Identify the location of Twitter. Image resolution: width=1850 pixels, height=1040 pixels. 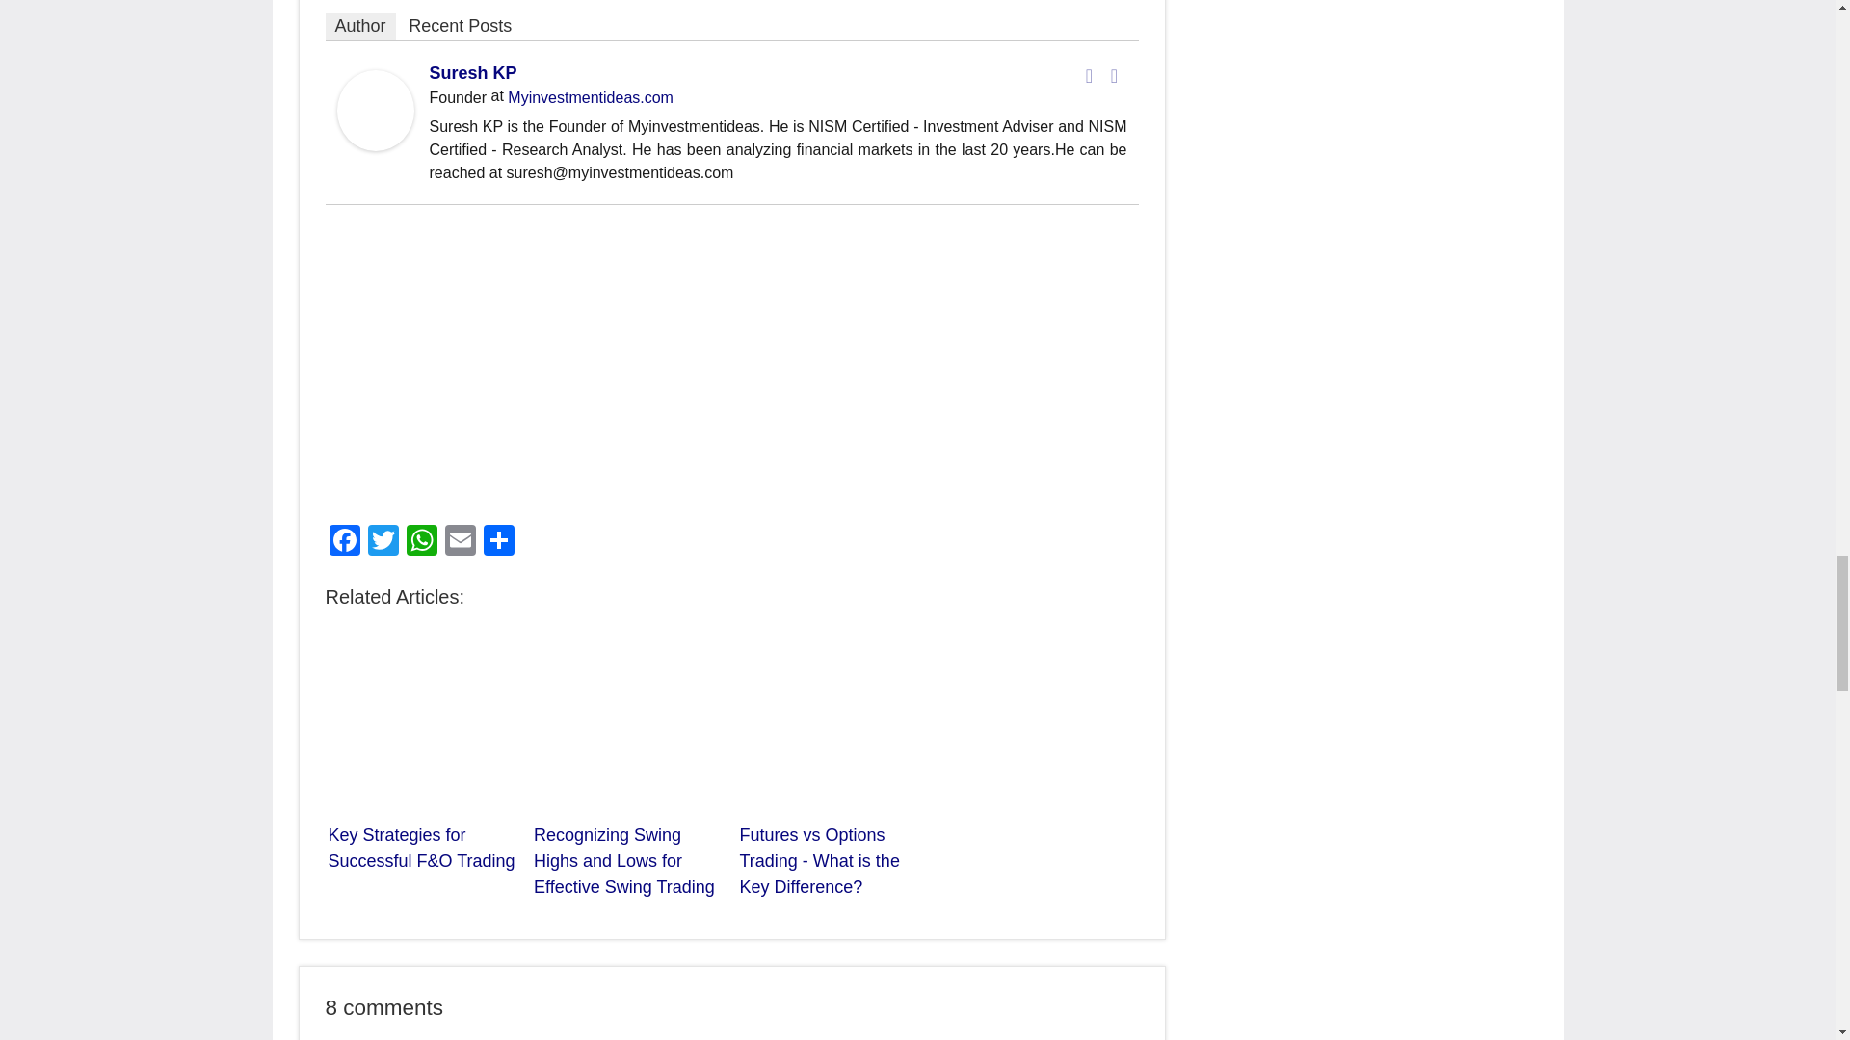
(1114, 75).